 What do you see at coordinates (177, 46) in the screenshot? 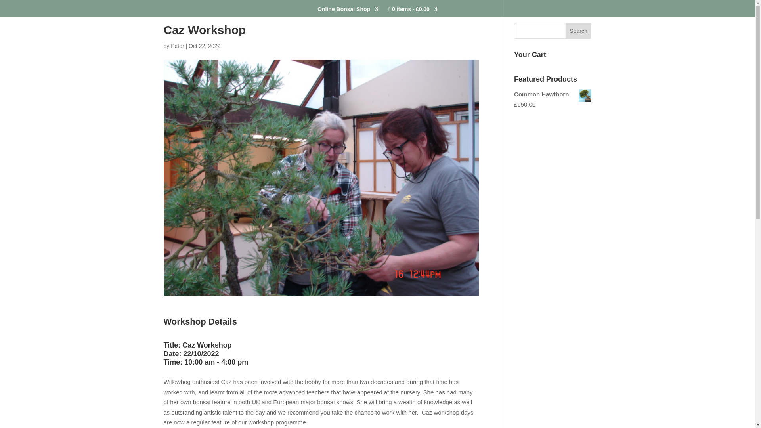
I see `Peter` at bounding box center [177, 46].